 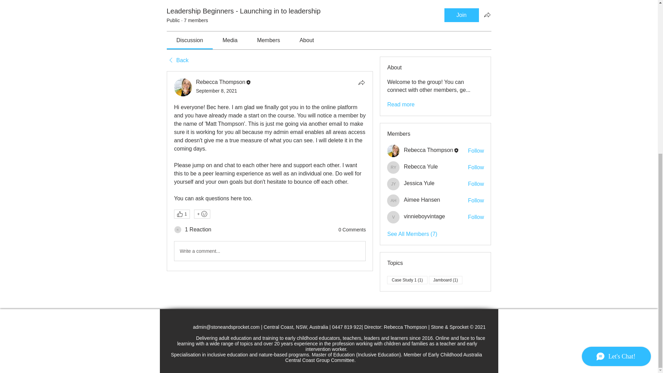 What do you see at coordinates (393, 151) in the screenshot?
I see `Rebecca Thompson` at bounding box center [393, 151].